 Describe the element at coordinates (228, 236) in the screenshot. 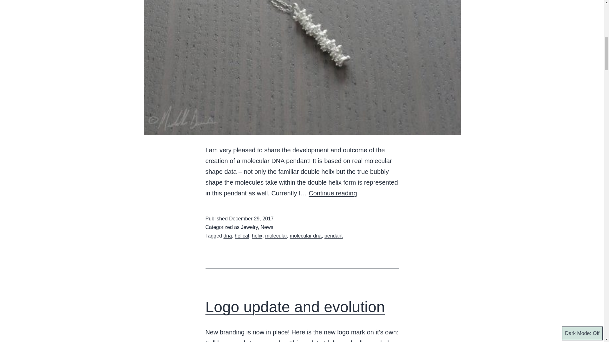

I see `dna` at that location.